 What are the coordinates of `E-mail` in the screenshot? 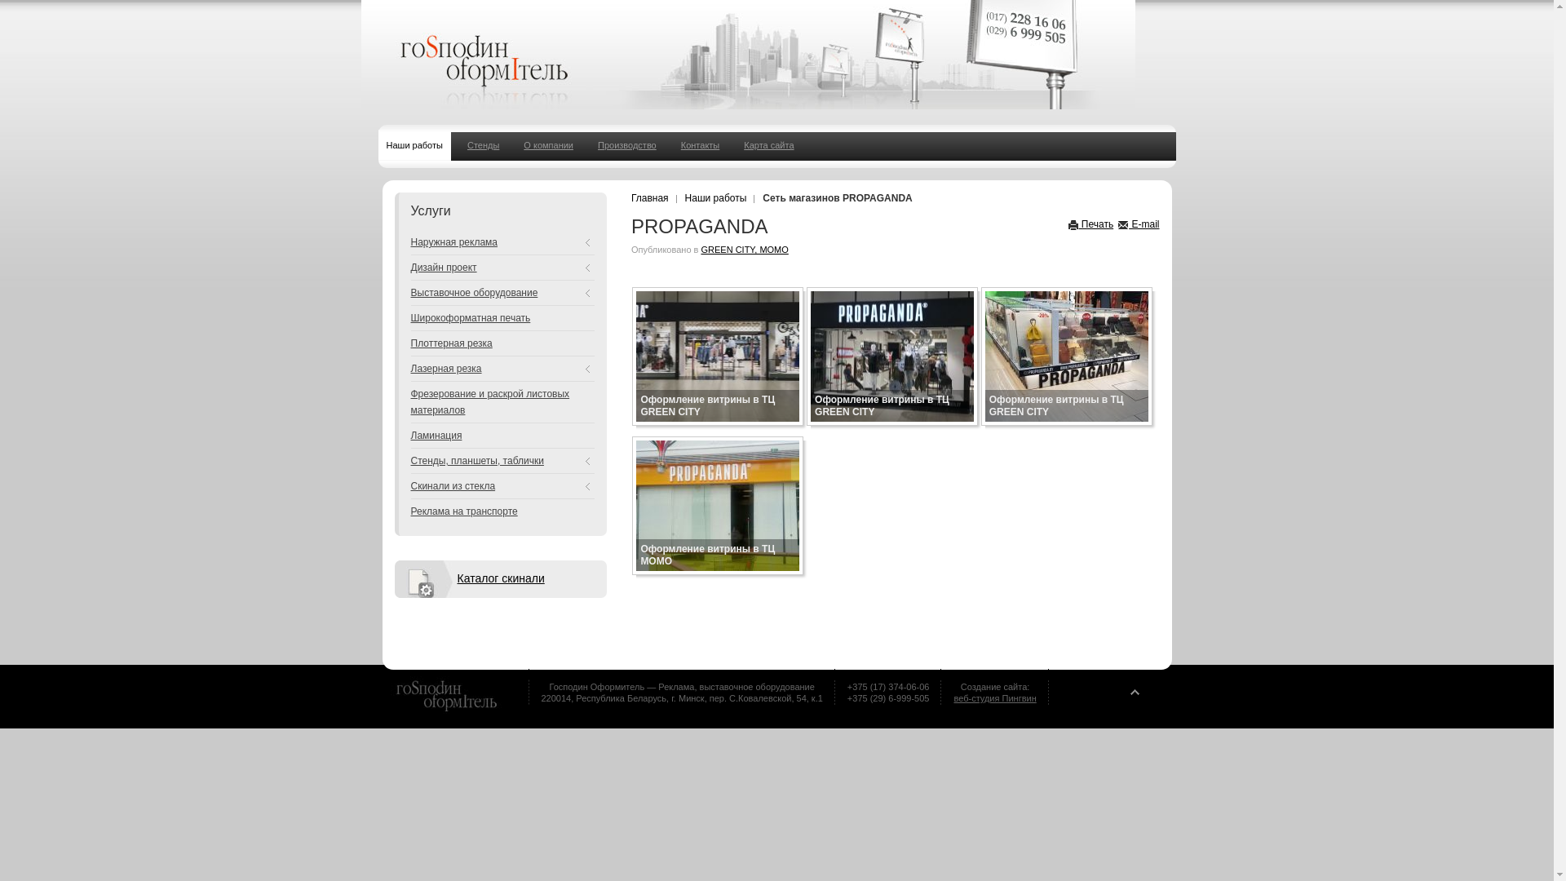 It's located at (1139, 224).